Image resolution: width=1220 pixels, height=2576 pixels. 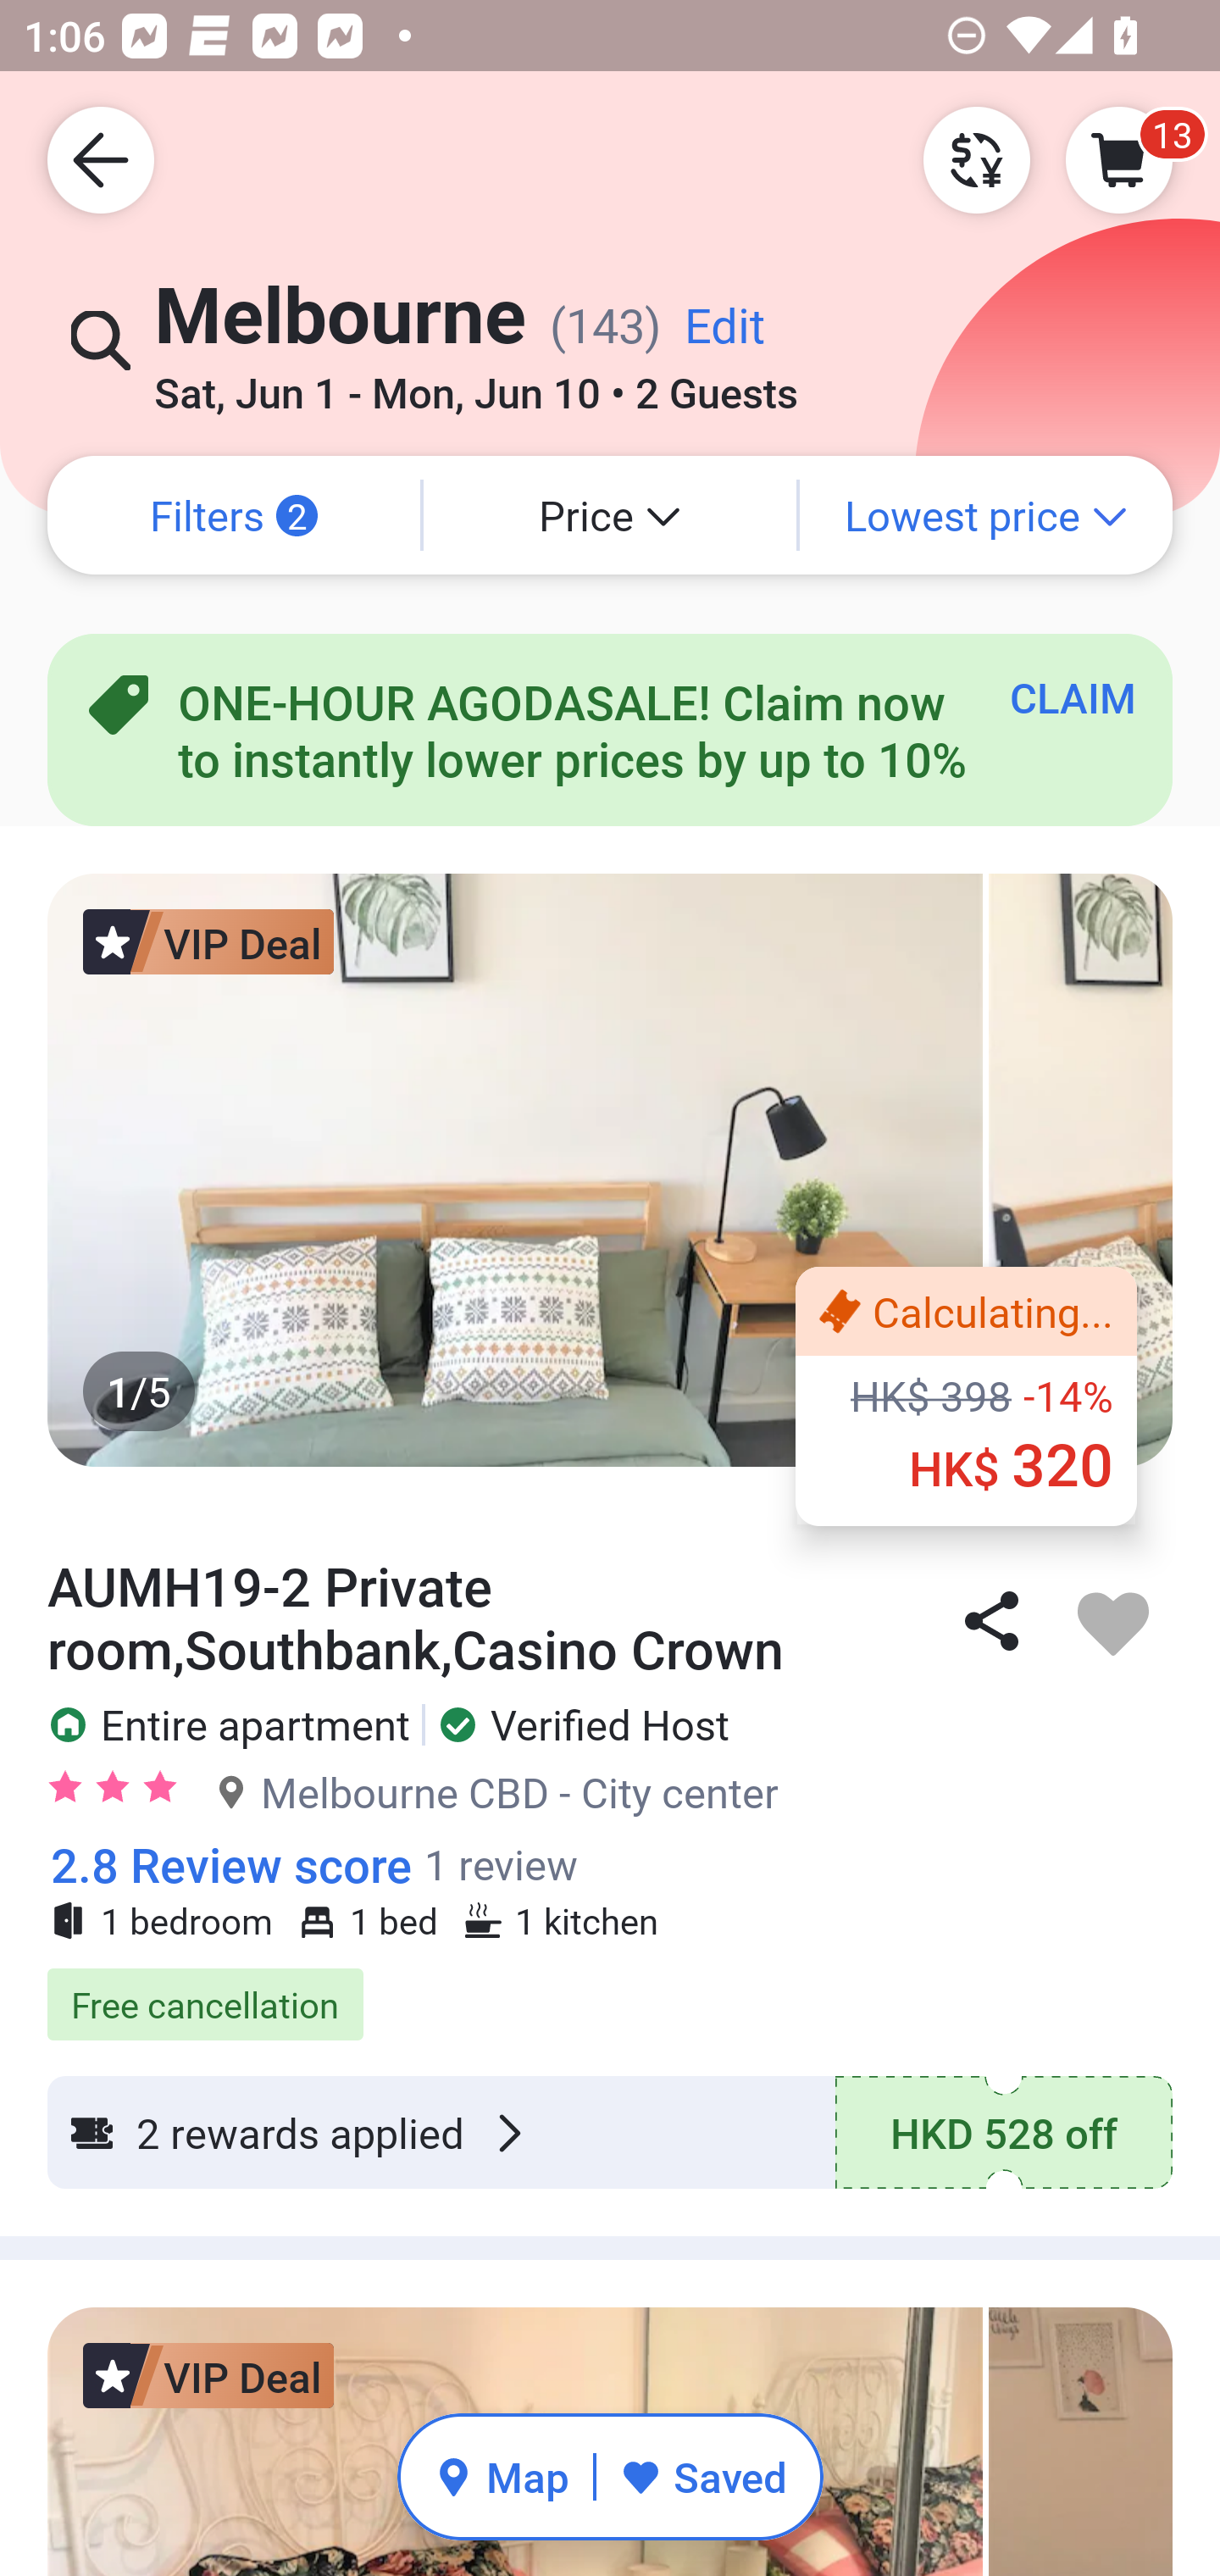 I want to click on CLAIM, so click(x=1073, y=697).